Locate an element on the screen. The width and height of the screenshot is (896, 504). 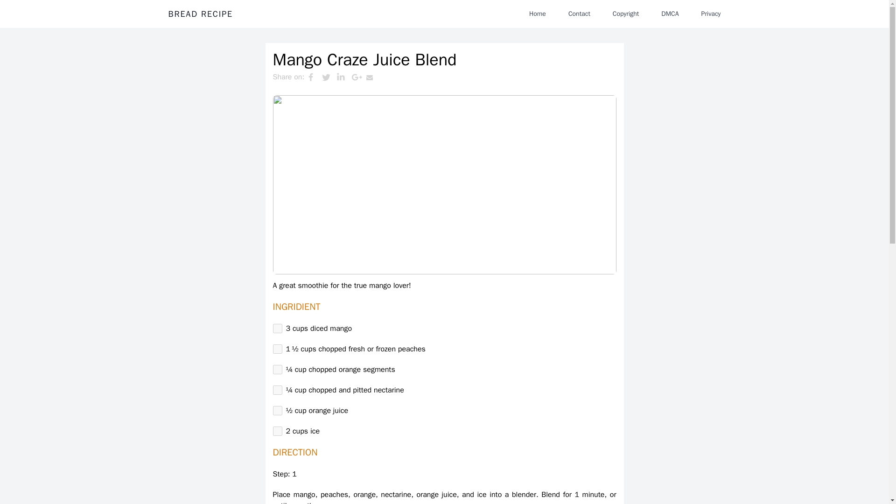
Share this on Twitter is located at coordinates (329, 77).